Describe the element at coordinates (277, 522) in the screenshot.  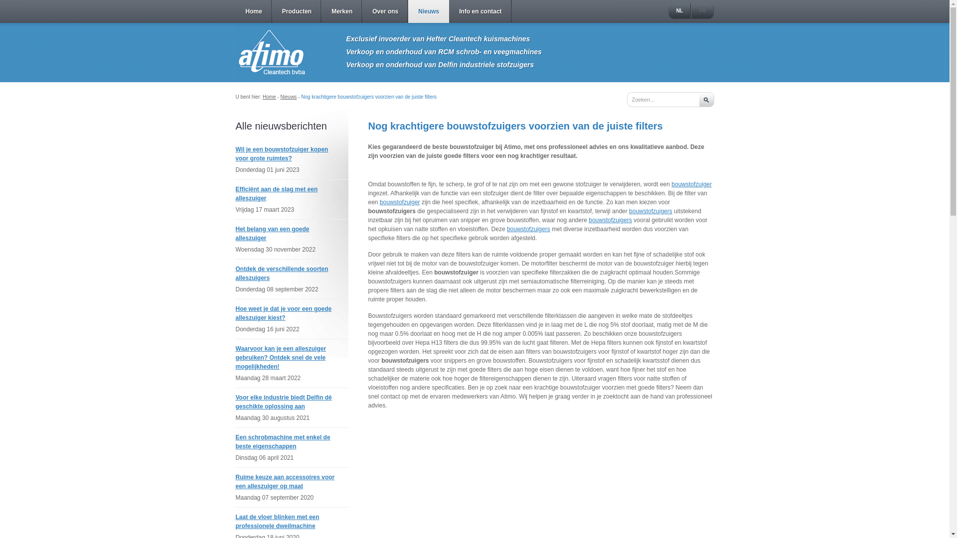
I see `Laat de vloer blinken met een professionele dweilmachine` at that location.